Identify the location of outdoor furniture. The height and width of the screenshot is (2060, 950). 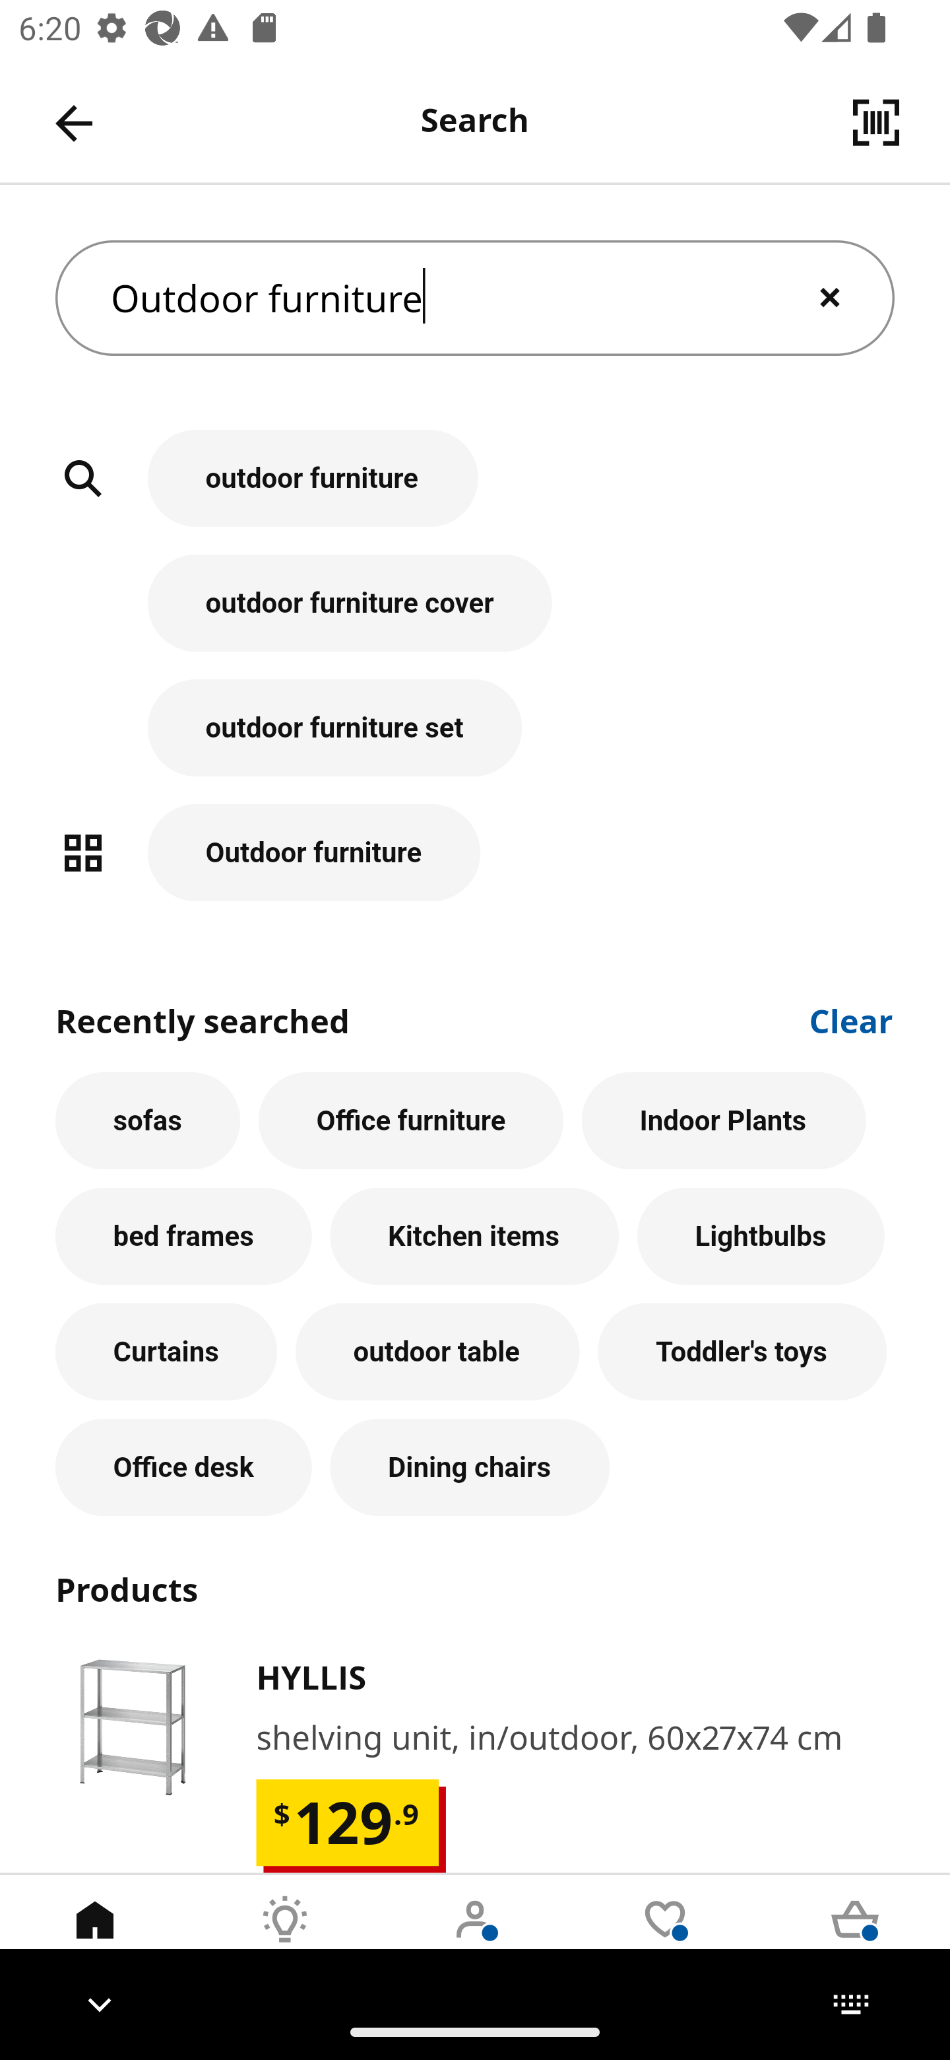
(475, 493).